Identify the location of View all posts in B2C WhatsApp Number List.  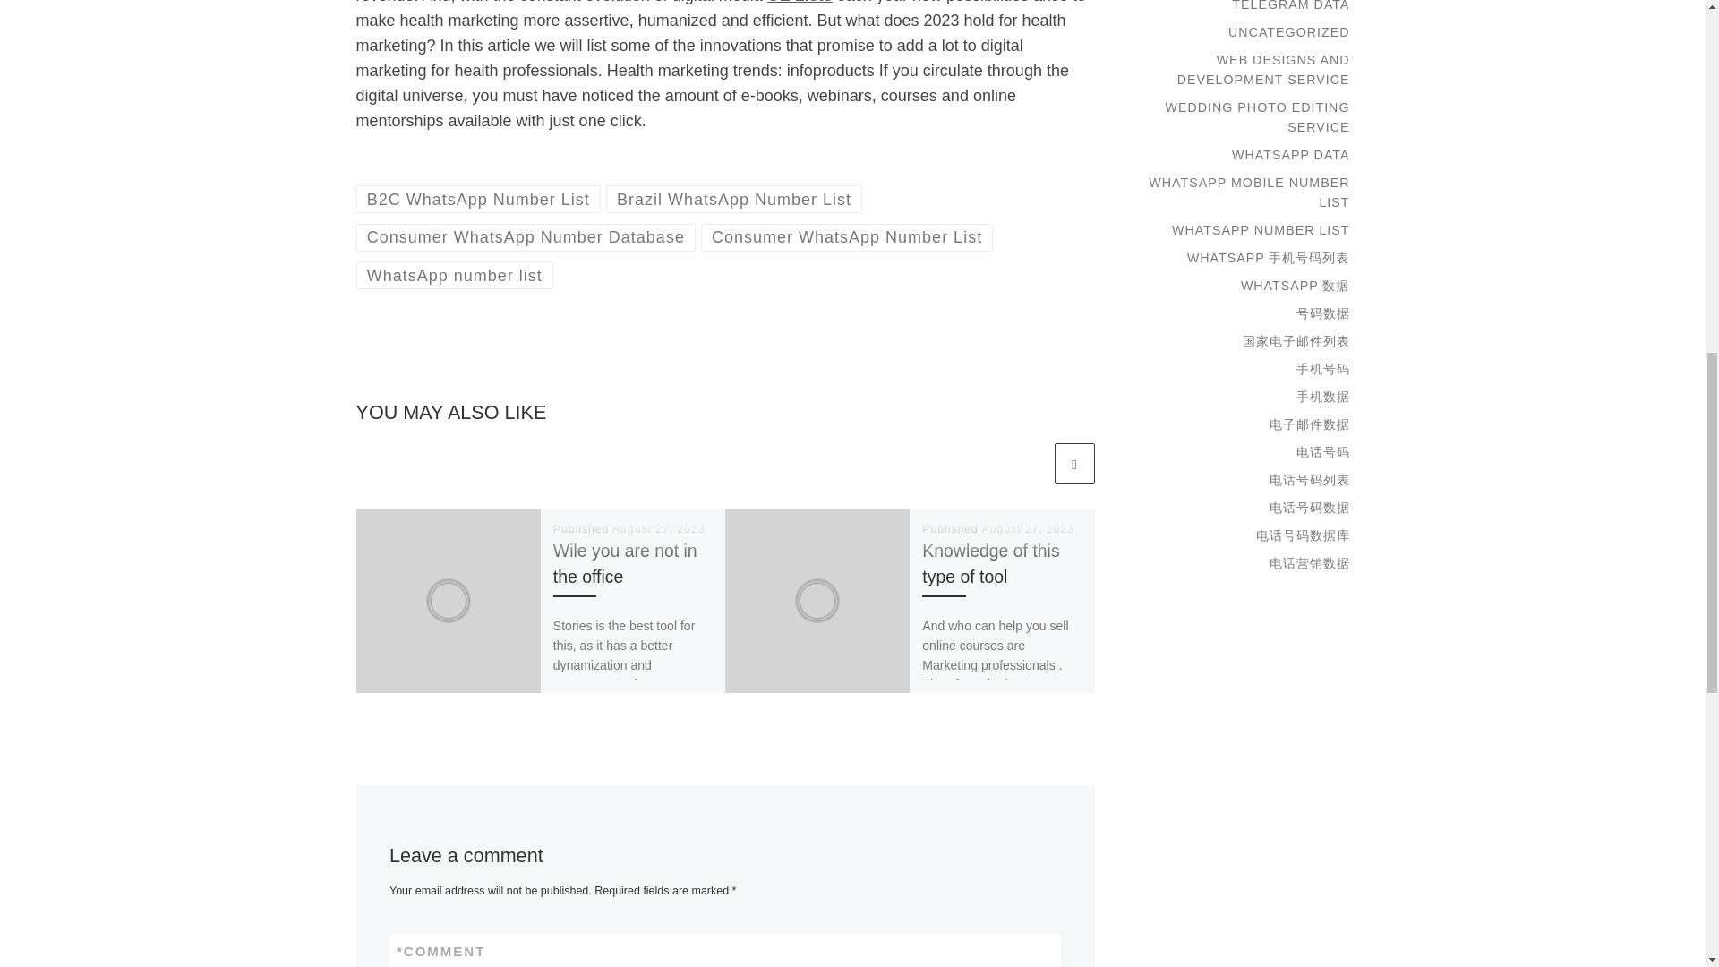
(478, 199).